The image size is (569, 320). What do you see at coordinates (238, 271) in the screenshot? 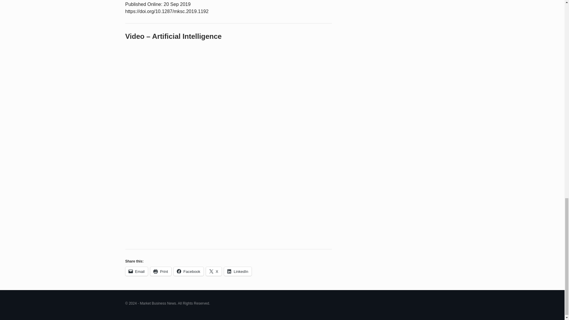
I see `LinkedIn` at bounding box center [238, 271].